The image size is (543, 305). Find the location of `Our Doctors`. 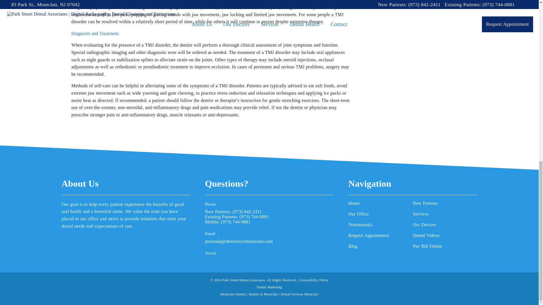

Our Doctors is located at coordinates (445, 225).